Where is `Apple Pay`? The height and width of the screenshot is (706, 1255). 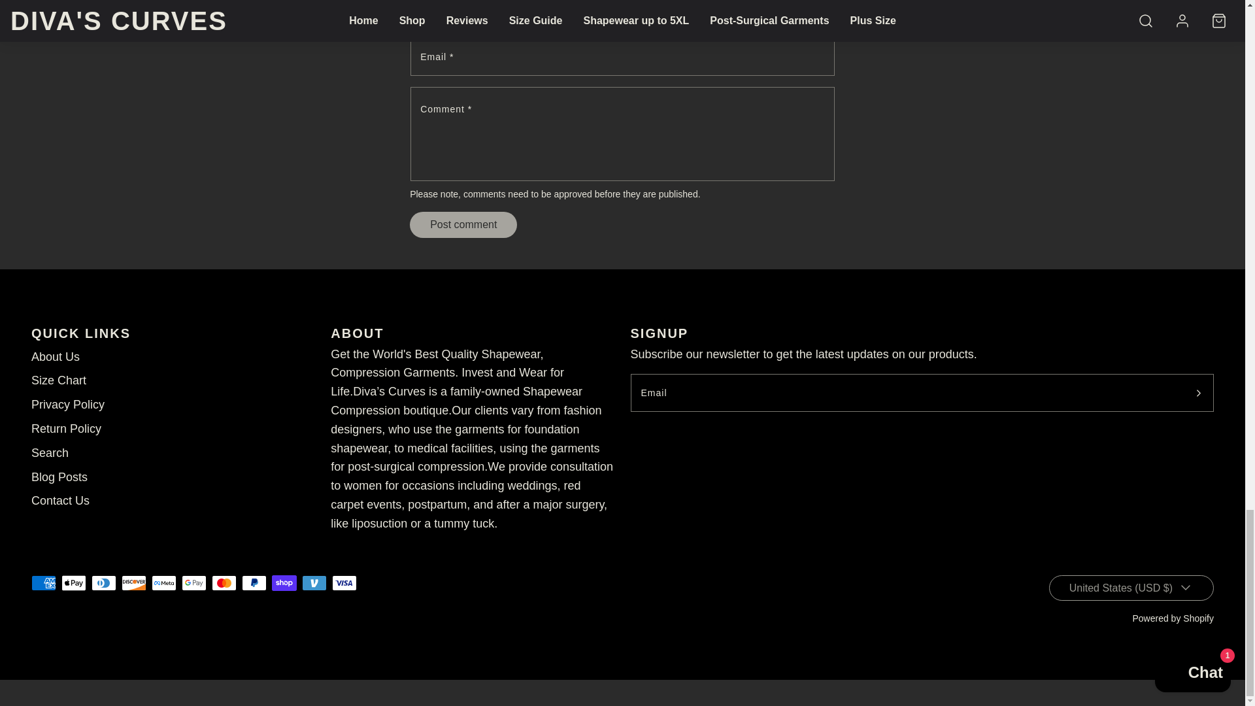 Apple Pay is located at coordinates (74, 583).